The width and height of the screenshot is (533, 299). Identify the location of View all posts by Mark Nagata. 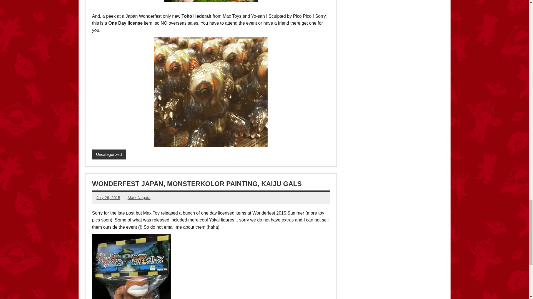
(139, 198).